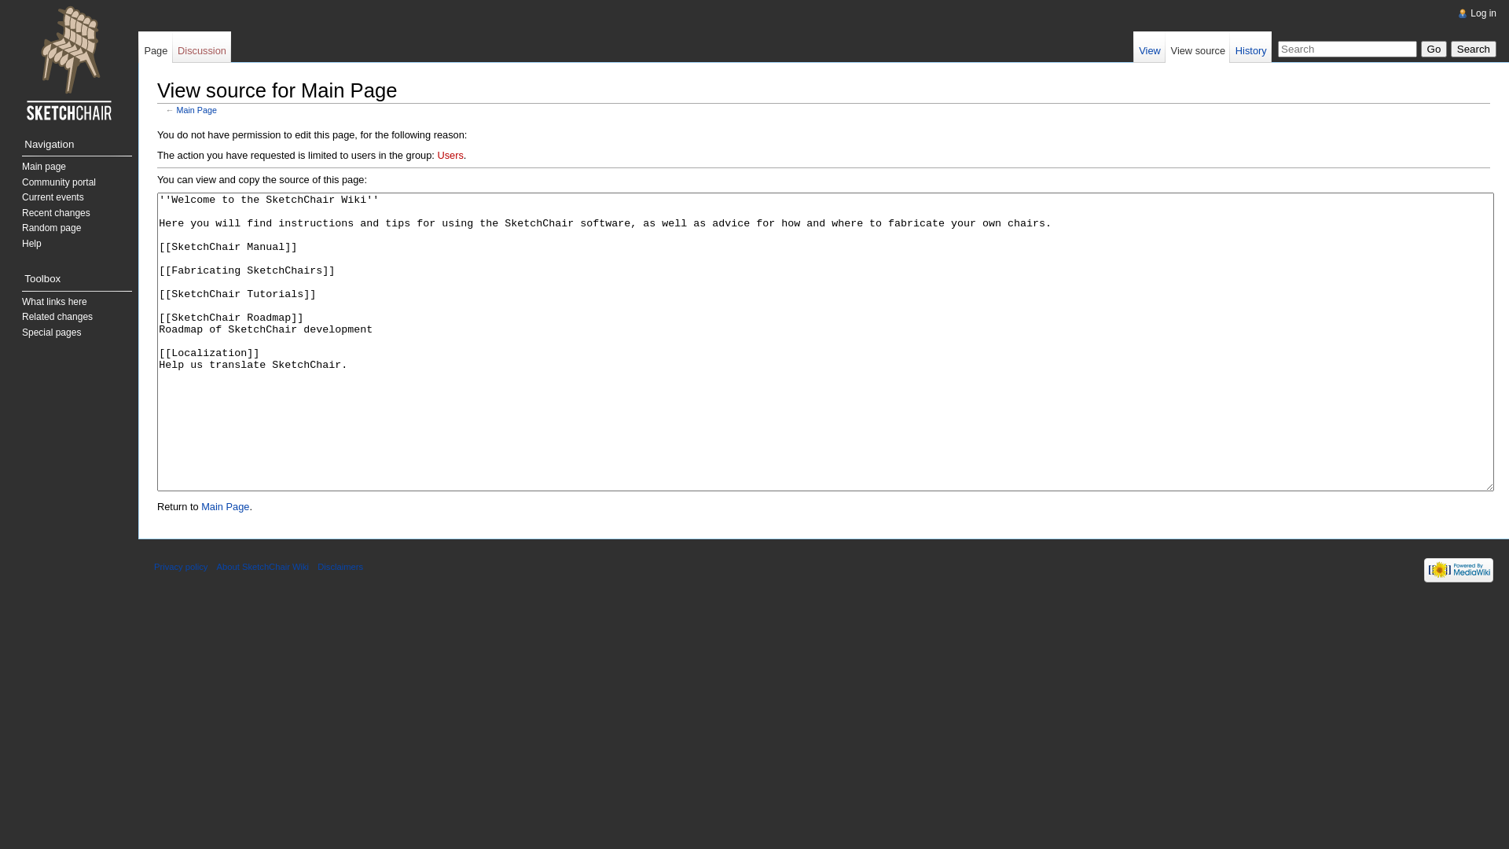  Describe the element at coordinates (1474, 49) in the screenshot. I see `Search the pages for this text` at that location.